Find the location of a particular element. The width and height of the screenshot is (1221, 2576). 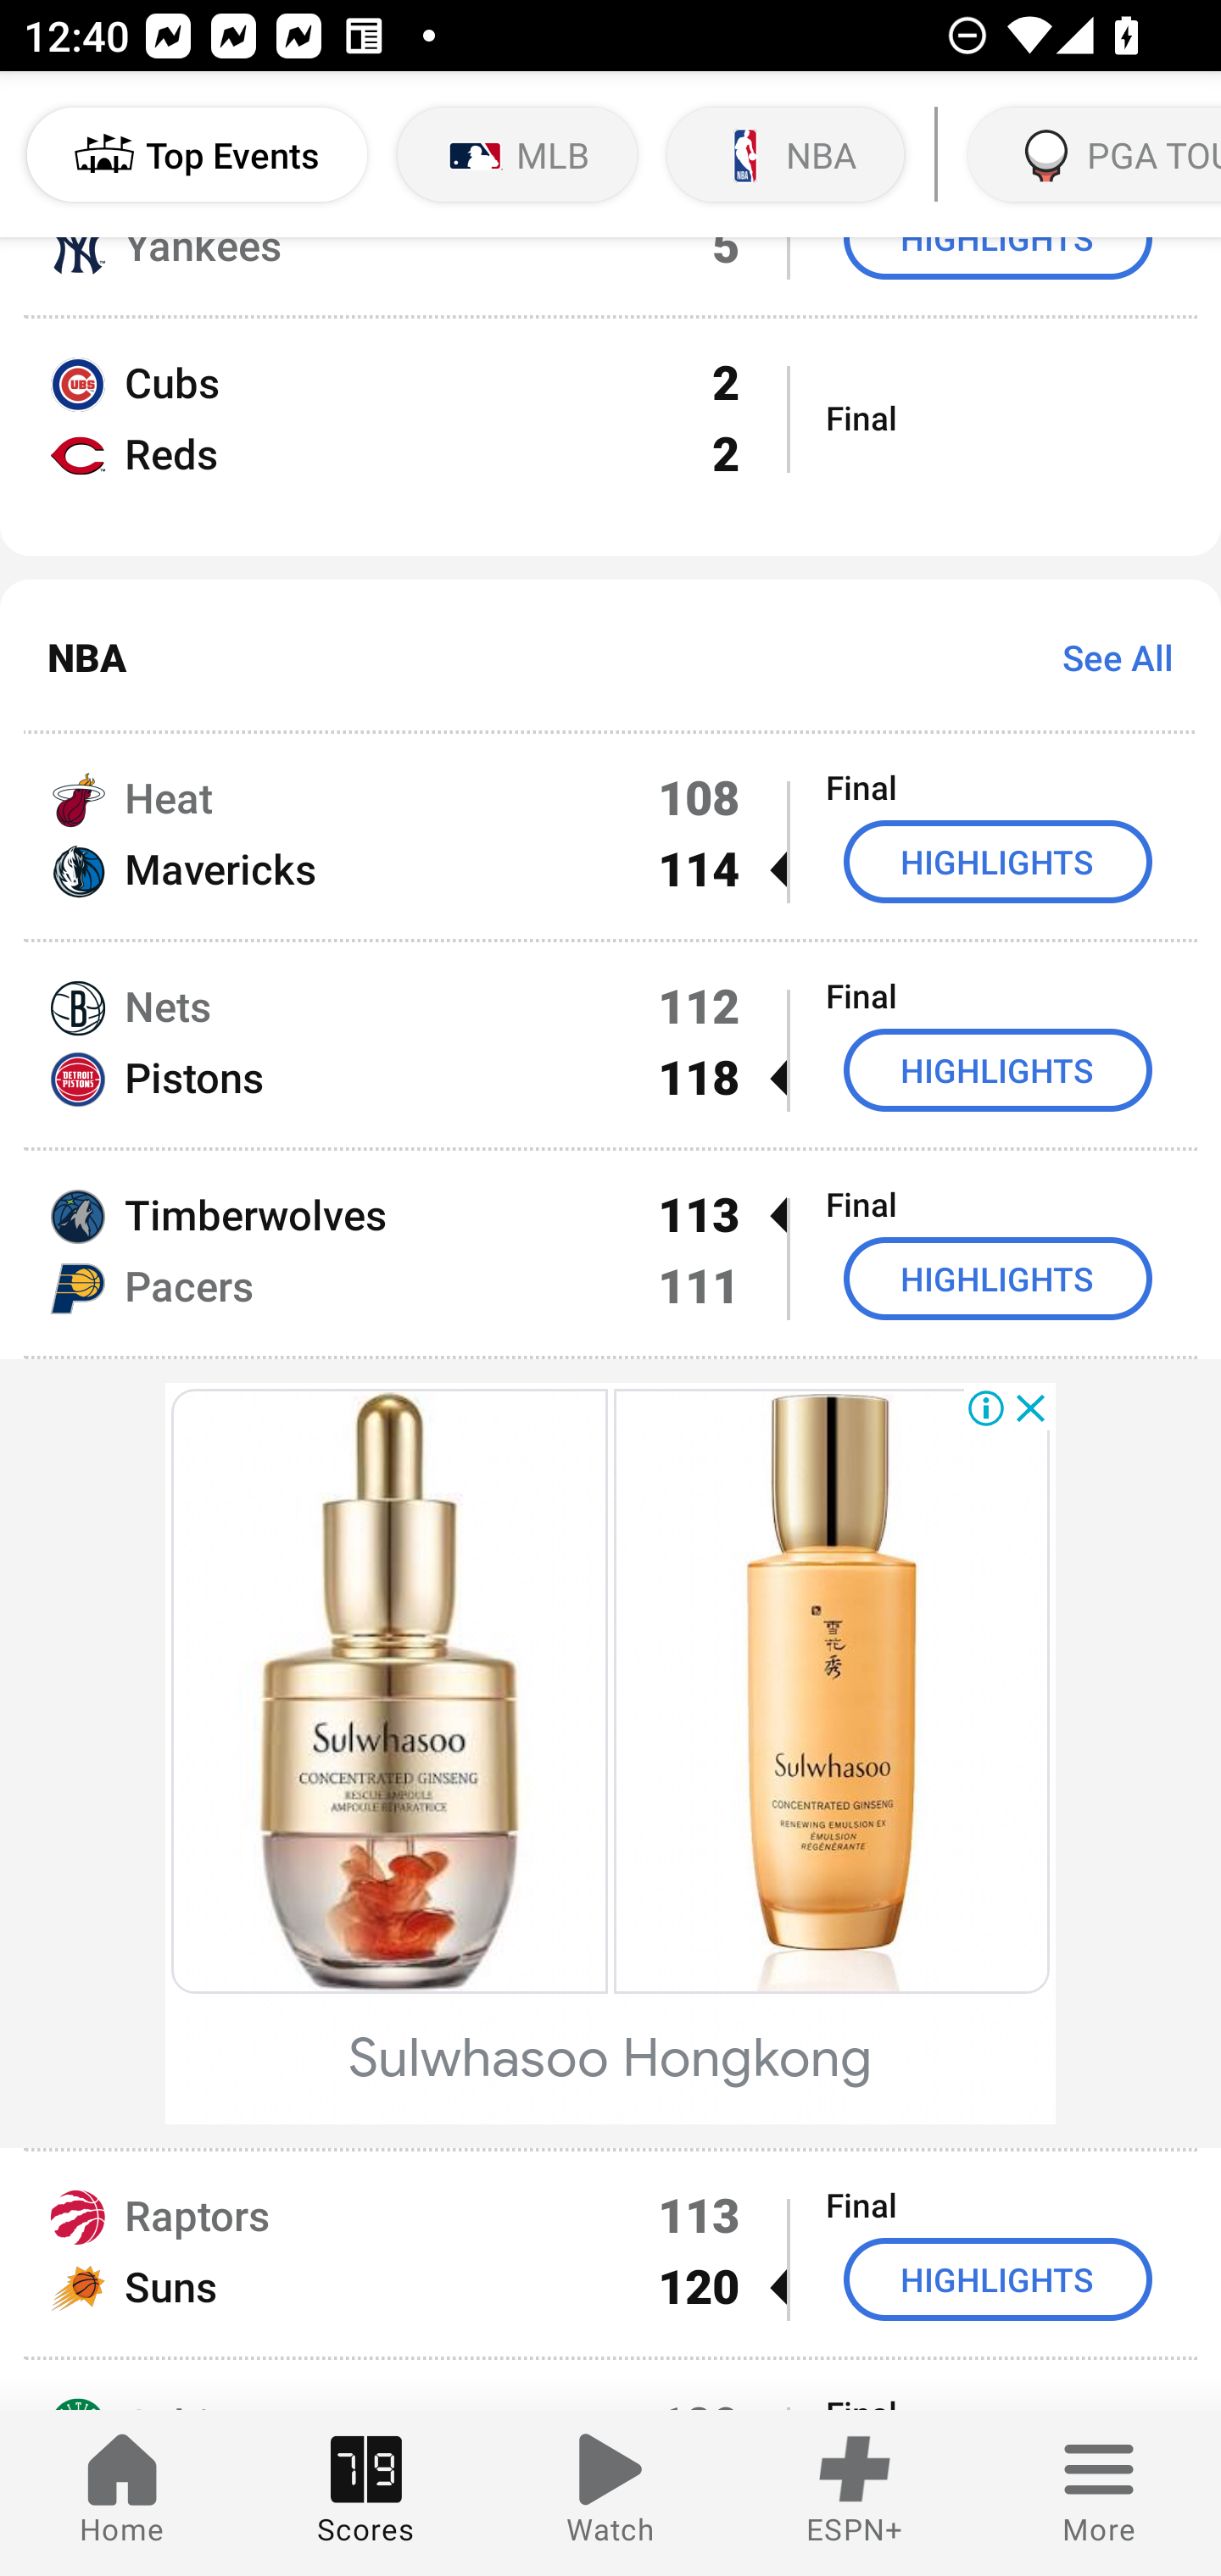

Home is located at coordinates (122, 2493).